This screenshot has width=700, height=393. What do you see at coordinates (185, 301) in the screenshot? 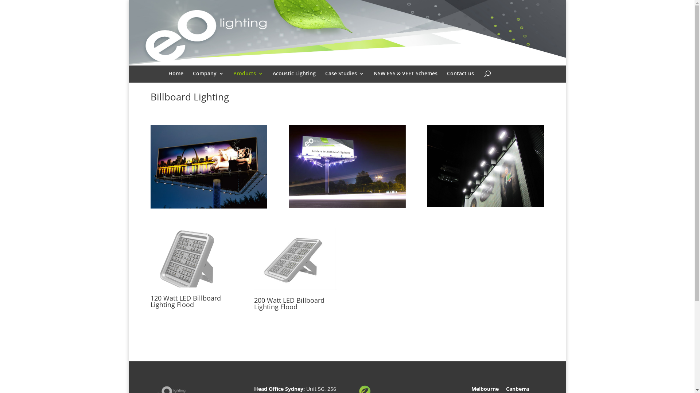
I see `120 Watt LED Billboard Lighting Flood` at bounding box center [185, 301].